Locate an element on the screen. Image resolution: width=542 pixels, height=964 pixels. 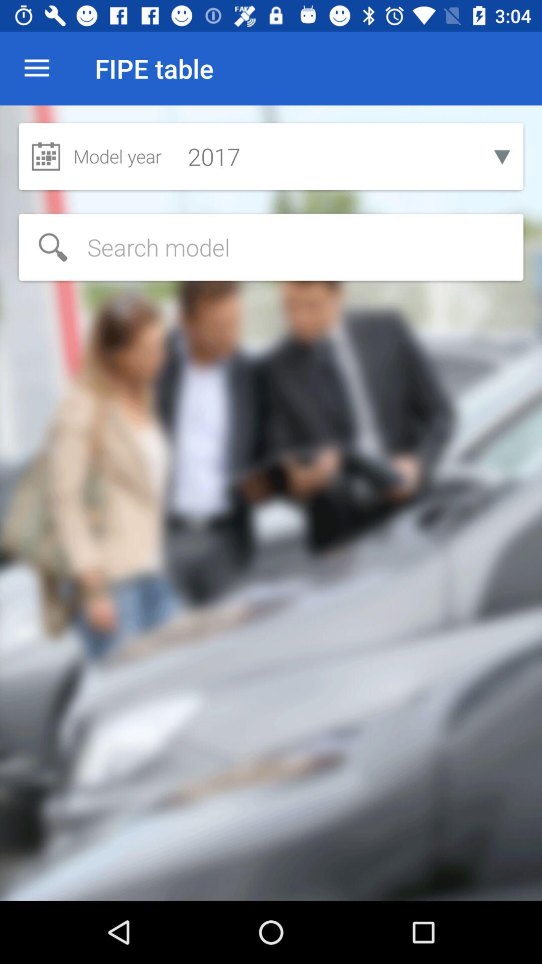
turn on icon next to fipe table item is located at coordinates (37, 68).